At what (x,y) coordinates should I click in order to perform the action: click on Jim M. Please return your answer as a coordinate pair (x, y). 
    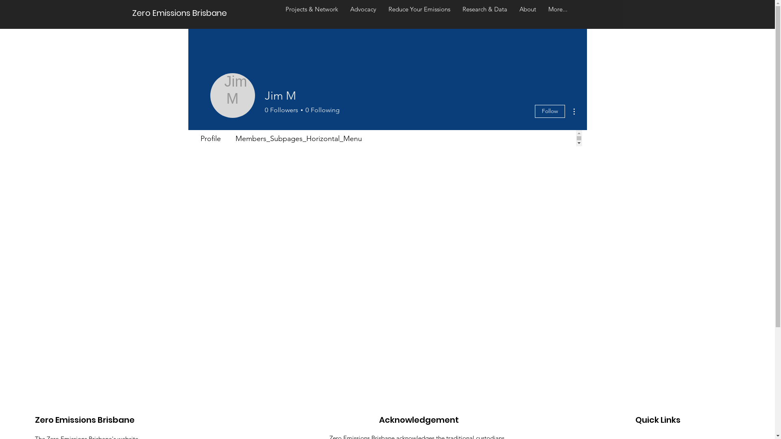
    Looking at the image, I should click on (232, 96).